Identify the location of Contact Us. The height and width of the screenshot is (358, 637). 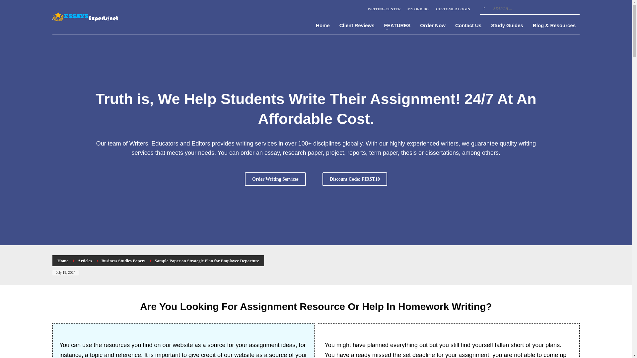
(468, 25).